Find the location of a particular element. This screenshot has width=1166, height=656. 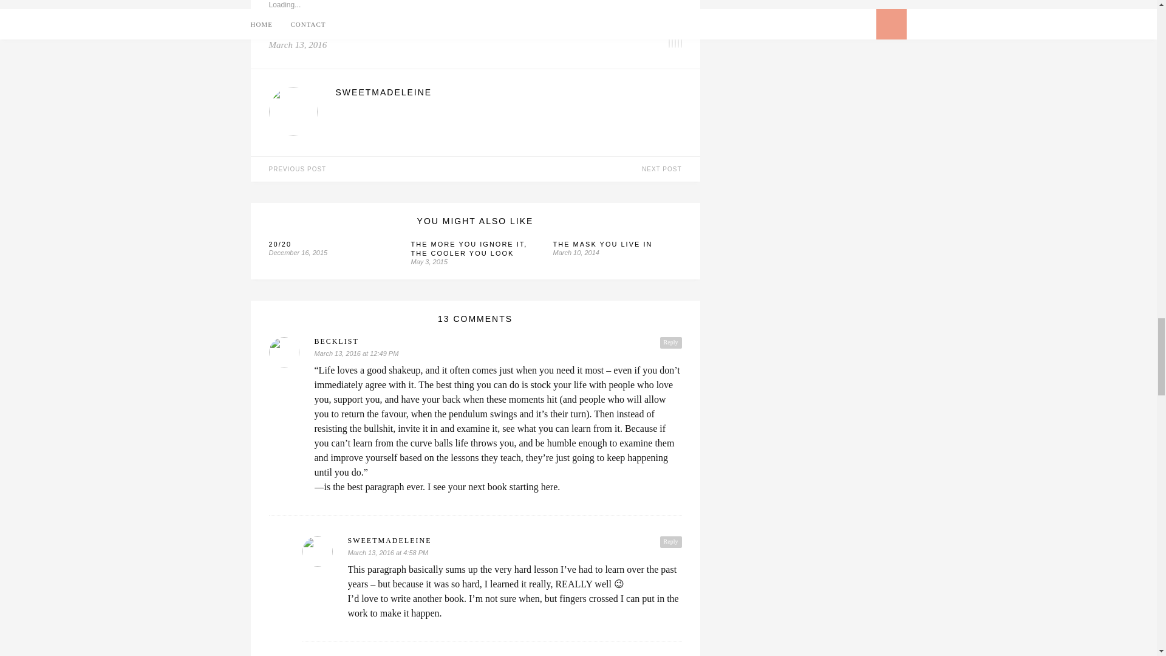

Reply is located at coordinates (670, 343).